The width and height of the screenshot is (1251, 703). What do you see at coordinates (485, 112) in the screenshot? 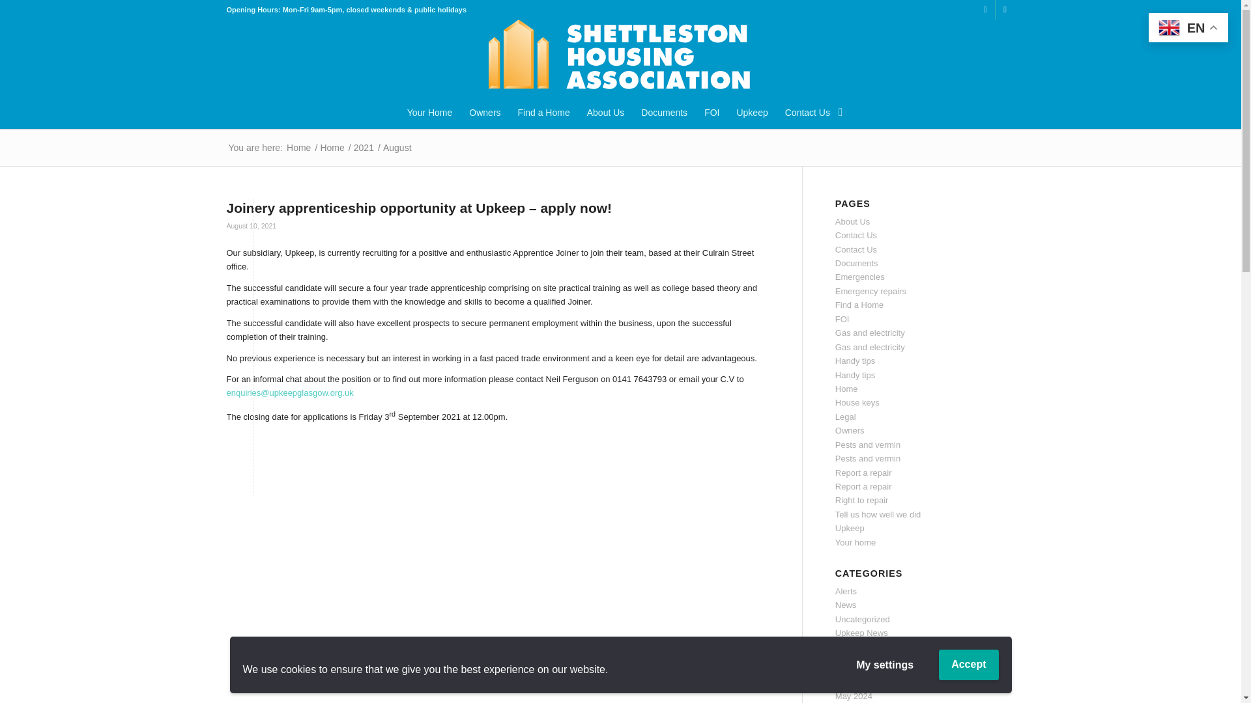
I see `Owners` at bounding box center [485, 112].